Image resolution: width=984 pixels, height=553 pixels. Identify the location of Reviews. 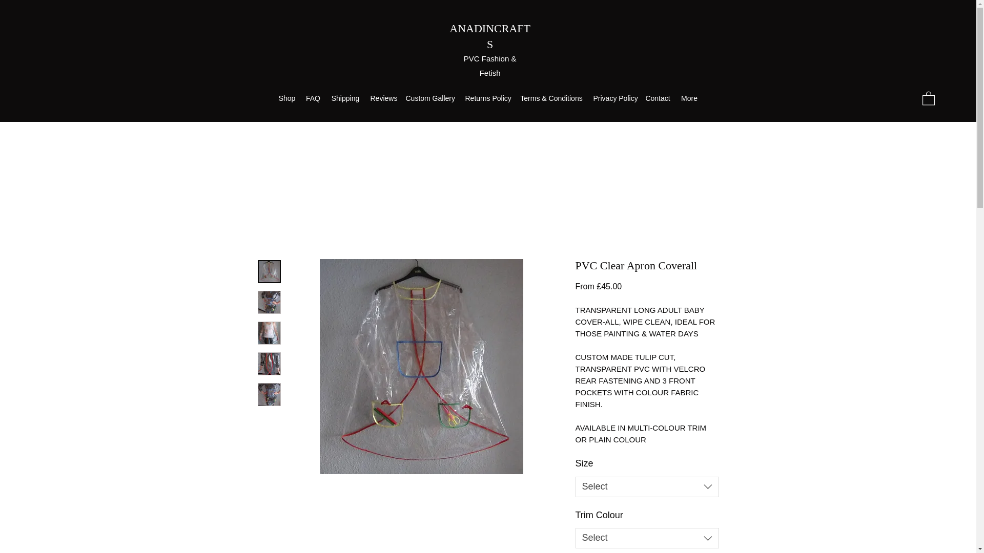
(382, 98).